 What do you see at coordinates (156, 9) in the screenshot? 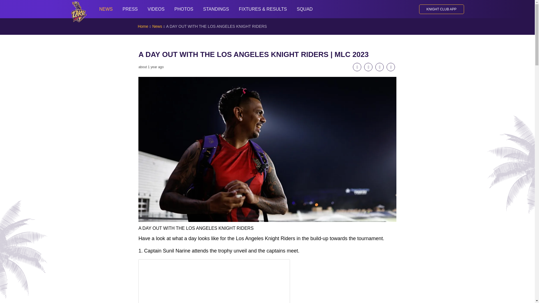
I see `Videos` at bounding box center [156, 9].